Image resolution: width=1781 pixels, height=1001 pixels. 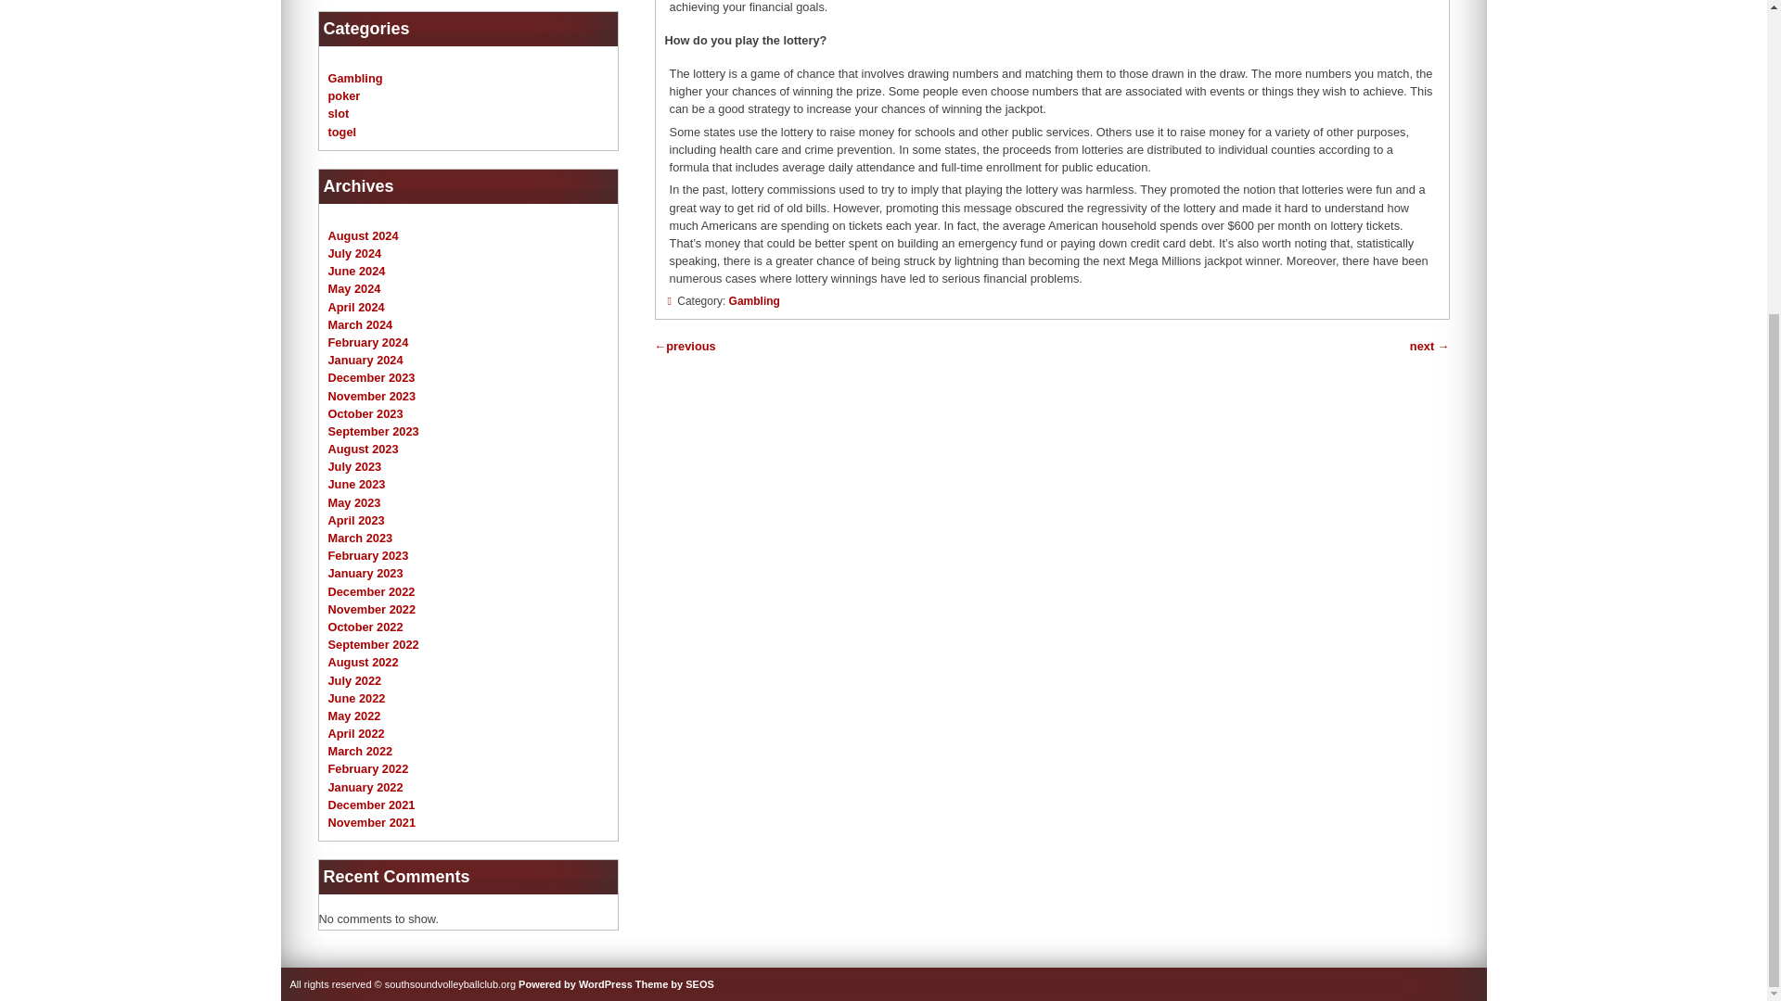 What do you see at coordinates (354, 287) in the screenshot?
I see `May 2024` at bounding box center [354, 287].